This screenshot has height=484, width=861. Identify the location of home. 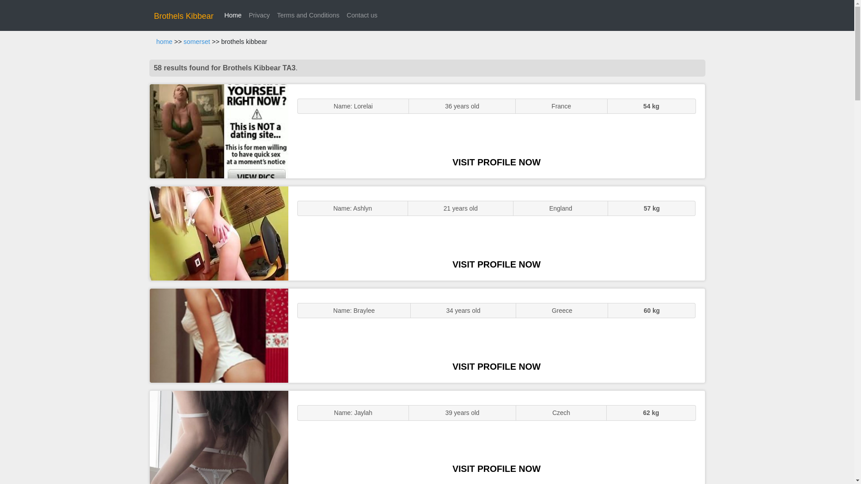
(164, 42).